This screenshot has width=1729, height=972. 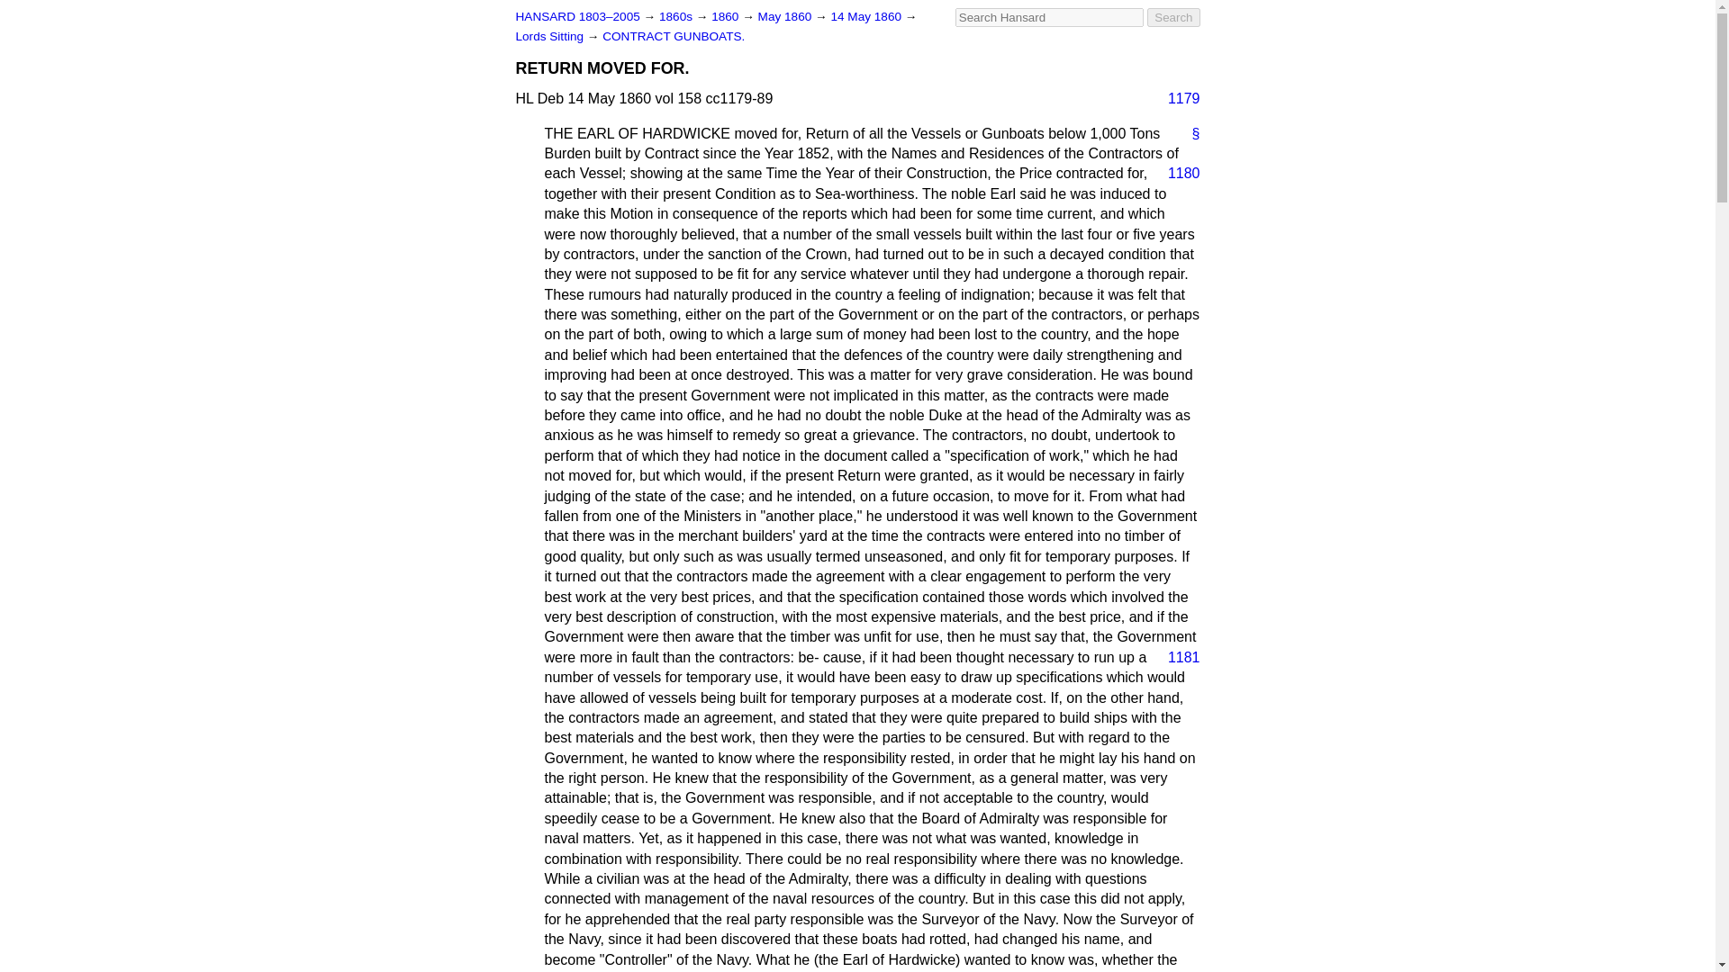 I want to click on Access key: S, so click(x=1049, y=17).